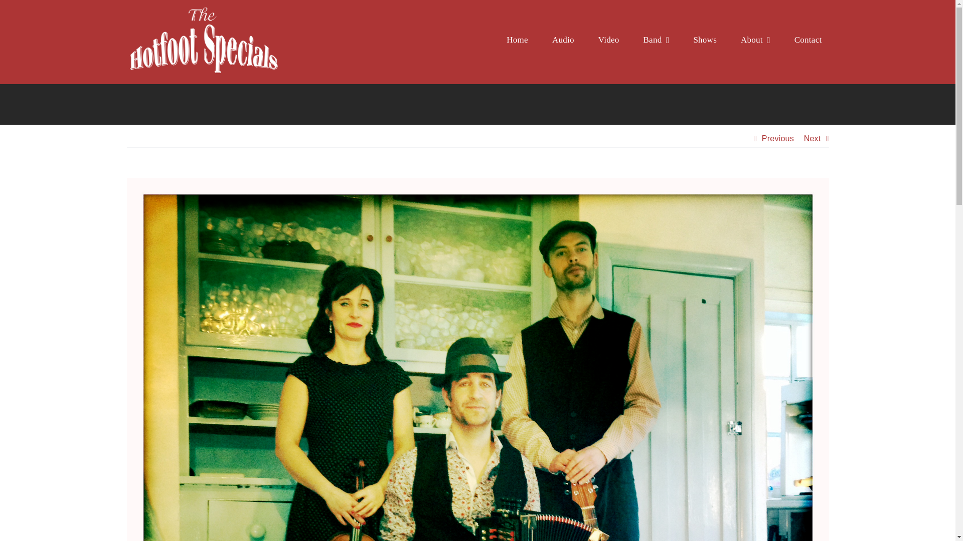 The width and height of the screenshot is (963, 541). What do you see at coordinates (813, 138) in the screenshot?
I see `Next` at bounding box center [813, 138].